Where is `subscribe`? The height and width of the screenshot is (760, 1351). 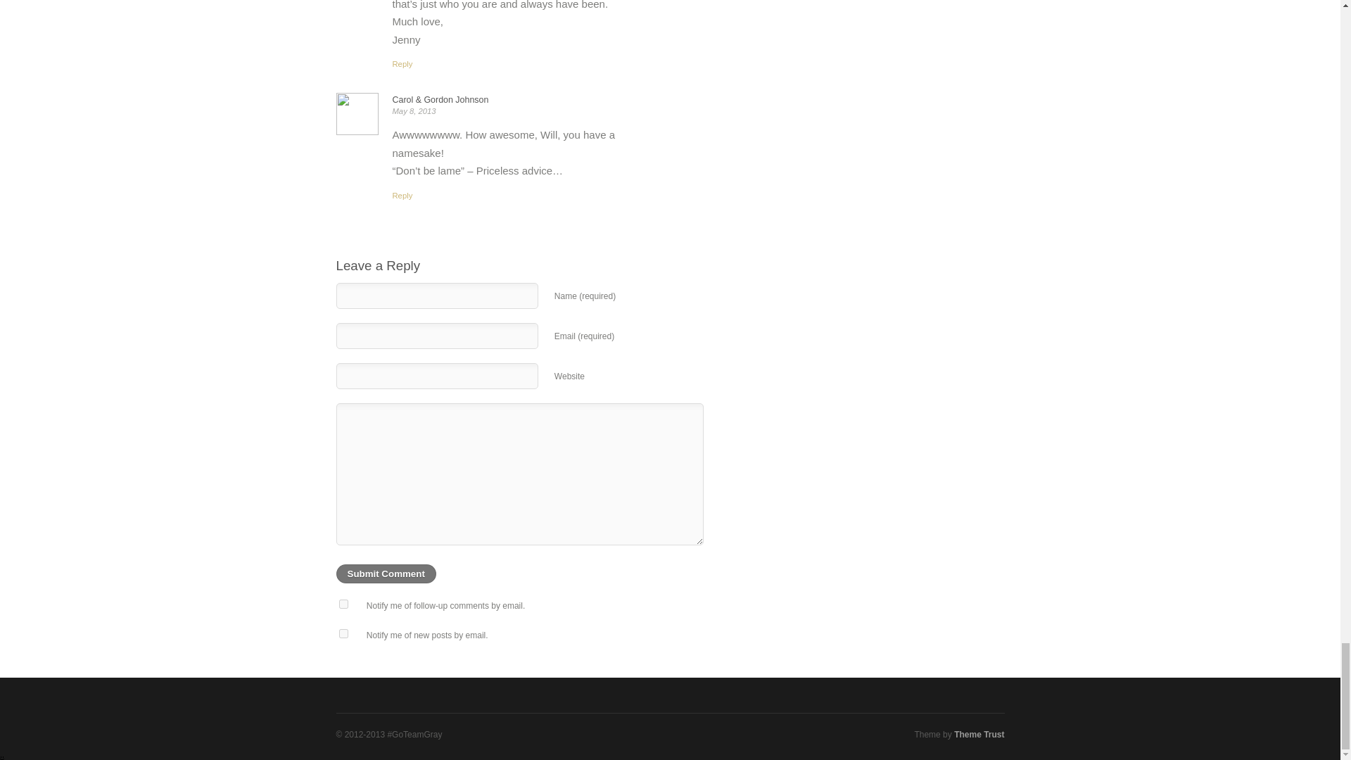
subscribe is located at coordinates (343, 604).